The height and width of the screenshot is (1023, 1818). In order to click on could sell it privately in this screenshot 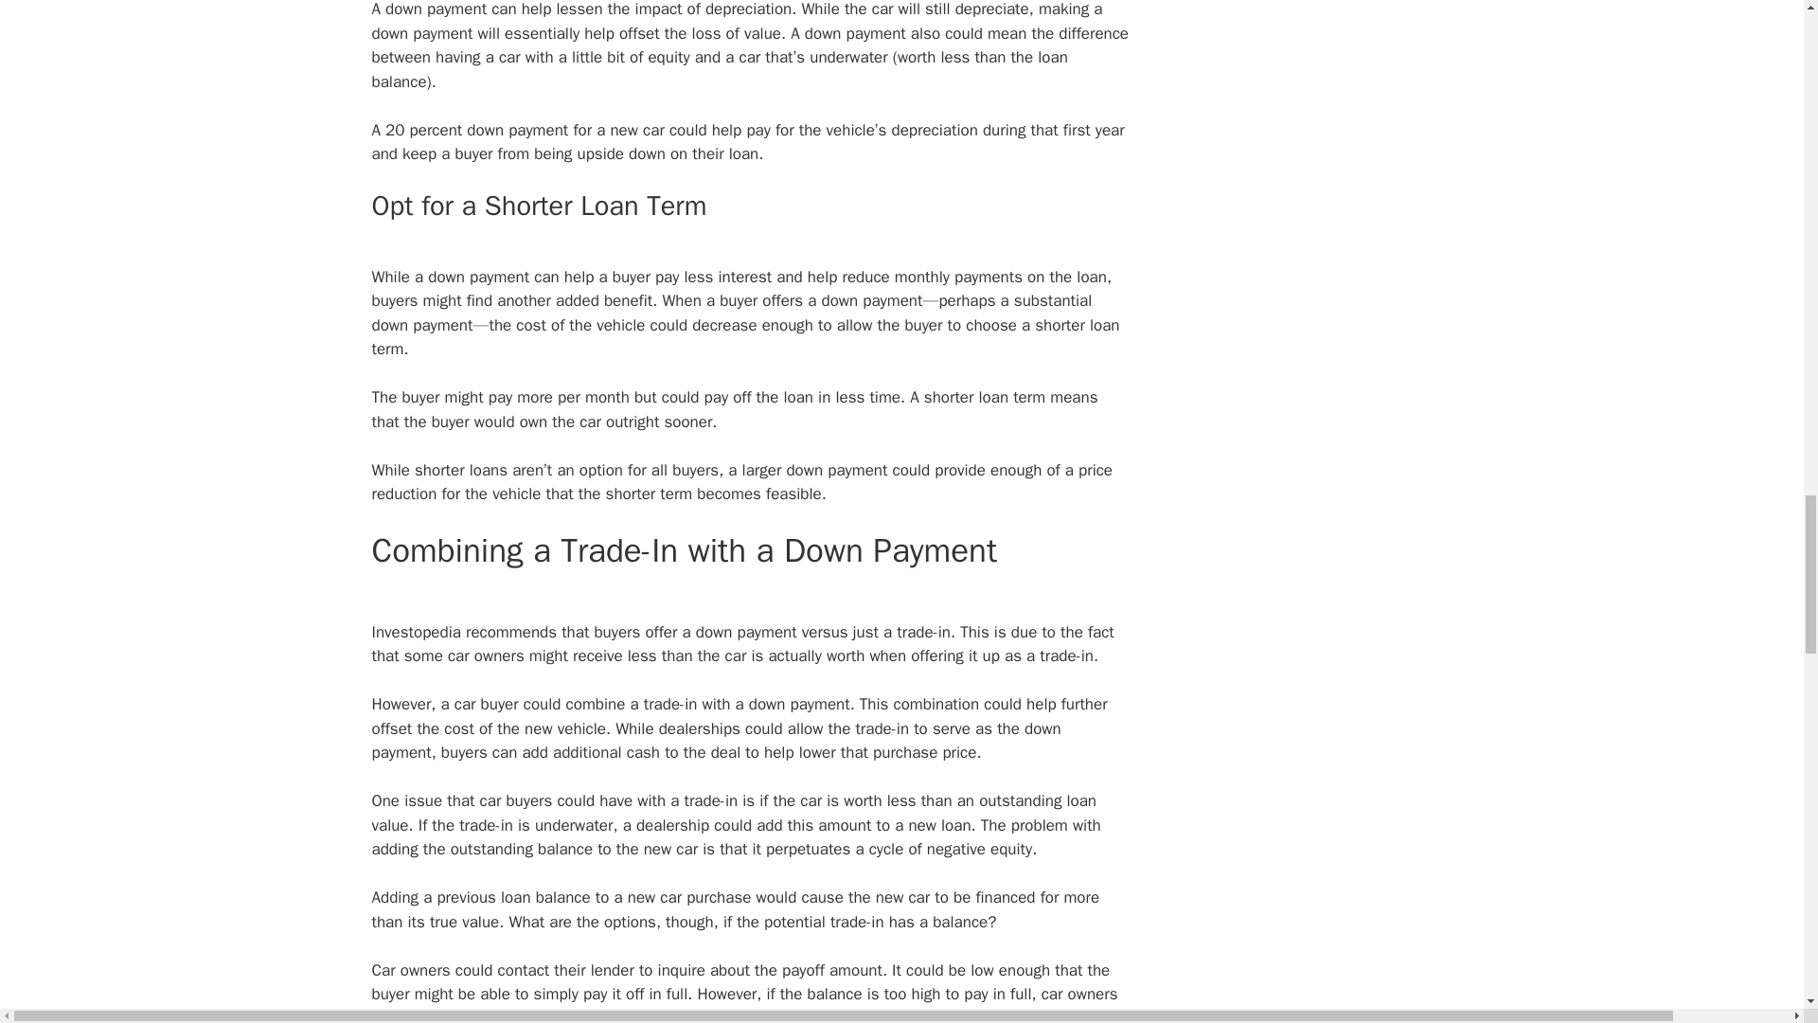, I will do `click(638, 1015)`.